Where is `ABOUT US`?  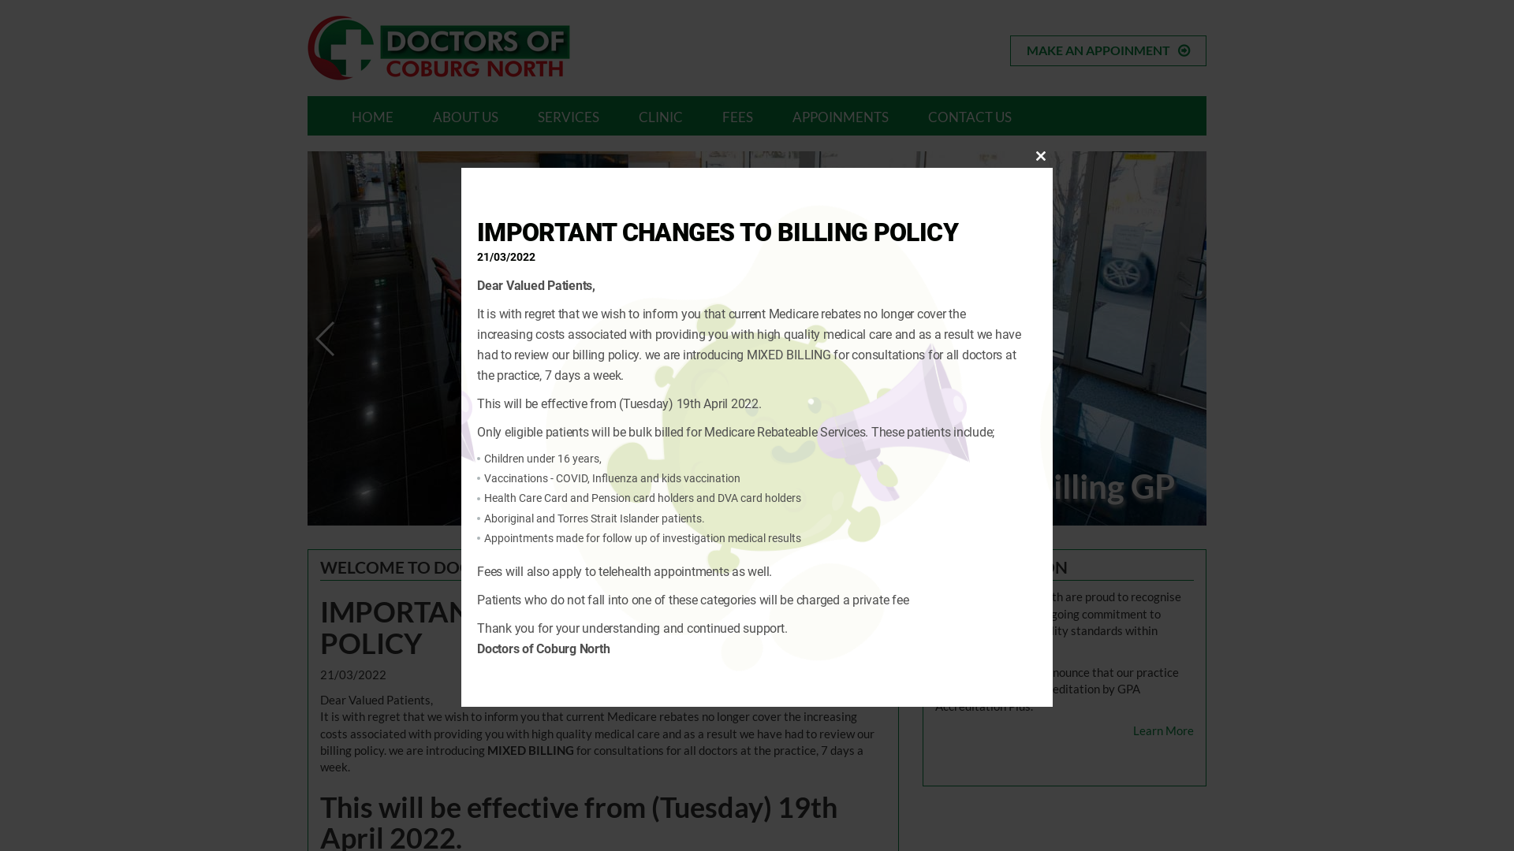 ABOUT US is located at coordinates (465, 116).